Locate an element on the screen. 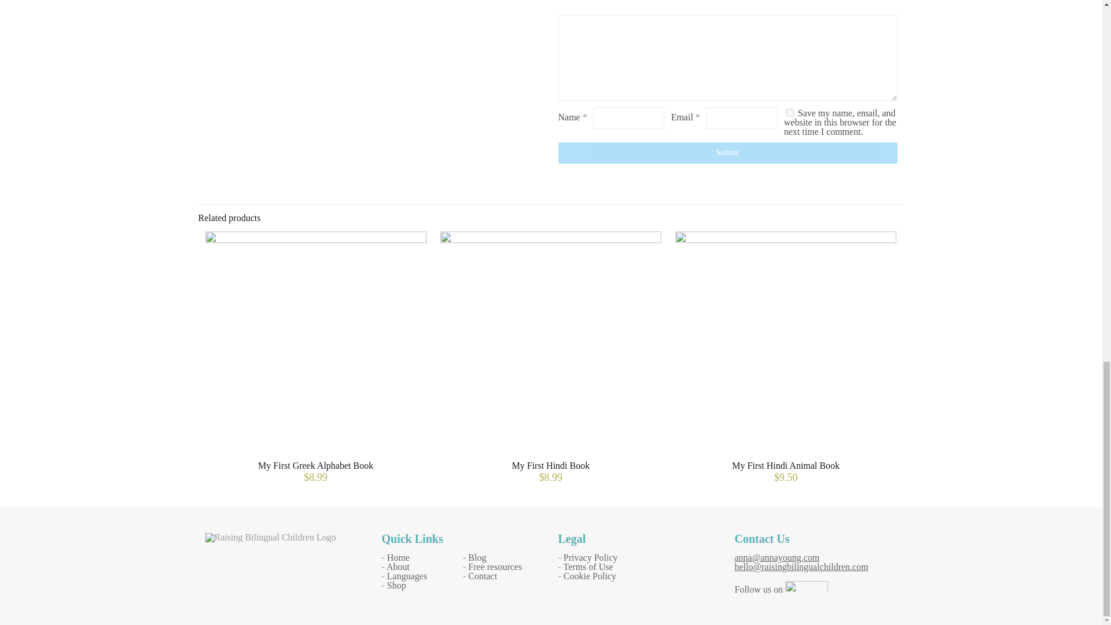  yes is located at coordinates (790, 112).